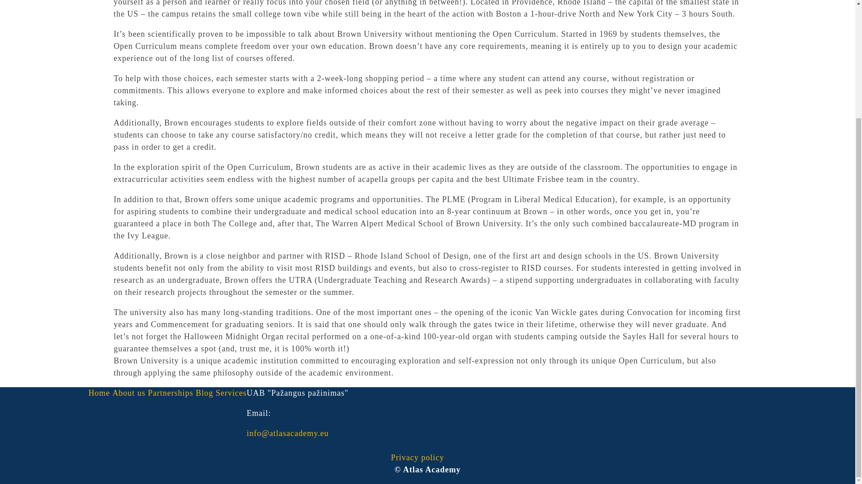  Describe the element at coordinates (418, 457) in the screenshot. I see `Privacy policy` at that location.